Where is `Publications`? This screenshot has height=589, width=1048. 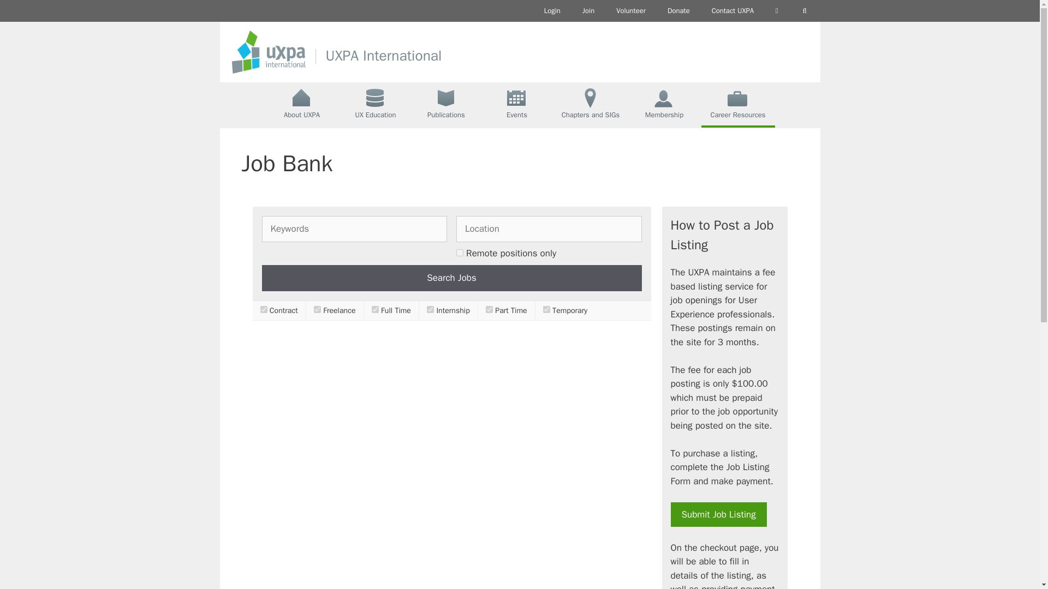
Publications is located at coordinates (446, 105).